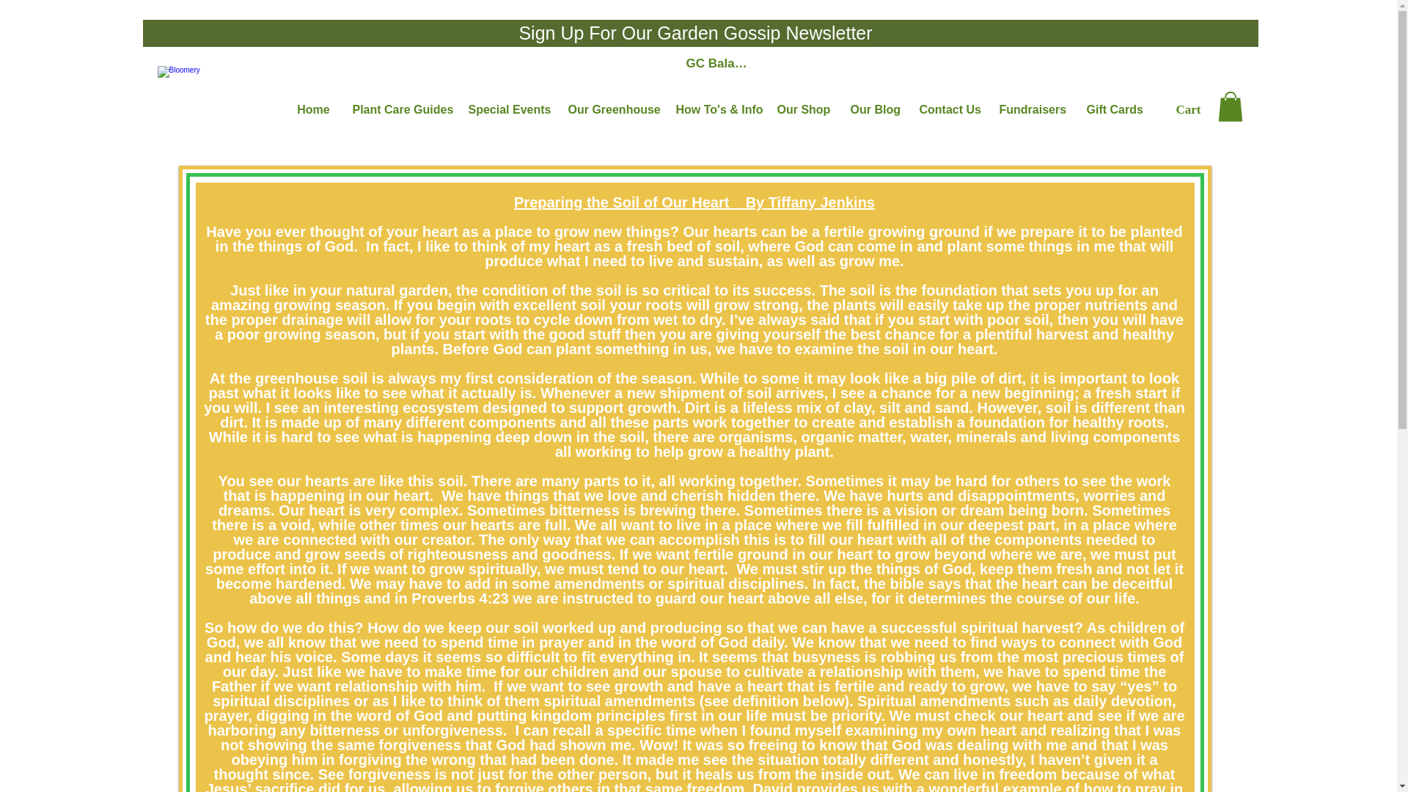  Describe the element at coordinates (1031, 109) in the screenshot. I see `Fundraisers` at that location.